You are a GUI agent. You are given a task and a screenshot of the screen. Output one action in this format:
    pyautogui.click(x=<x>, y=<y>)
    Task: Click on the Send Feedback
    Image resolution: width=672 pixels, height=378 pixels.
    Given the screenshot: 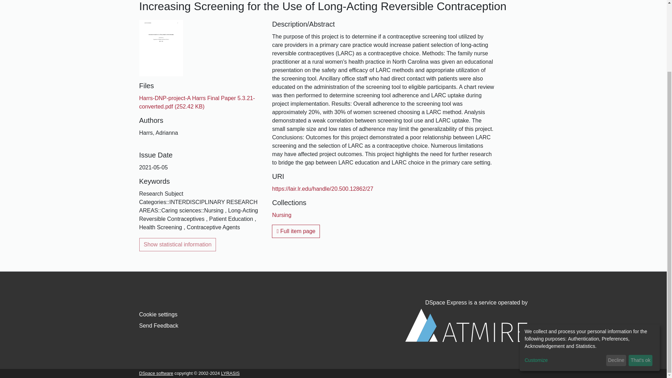 What is the action you would take?
    pyautogui.click(x=159, y=325)
    